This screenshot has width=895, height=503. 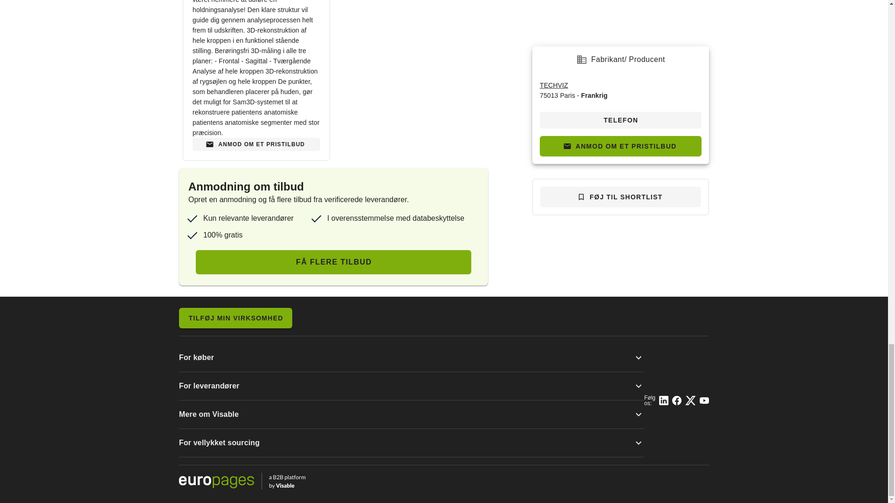 What do you see at coordinates (676, 401) in the screenshot?
I see `Facebook - europages` at bounding box center [676, 401].